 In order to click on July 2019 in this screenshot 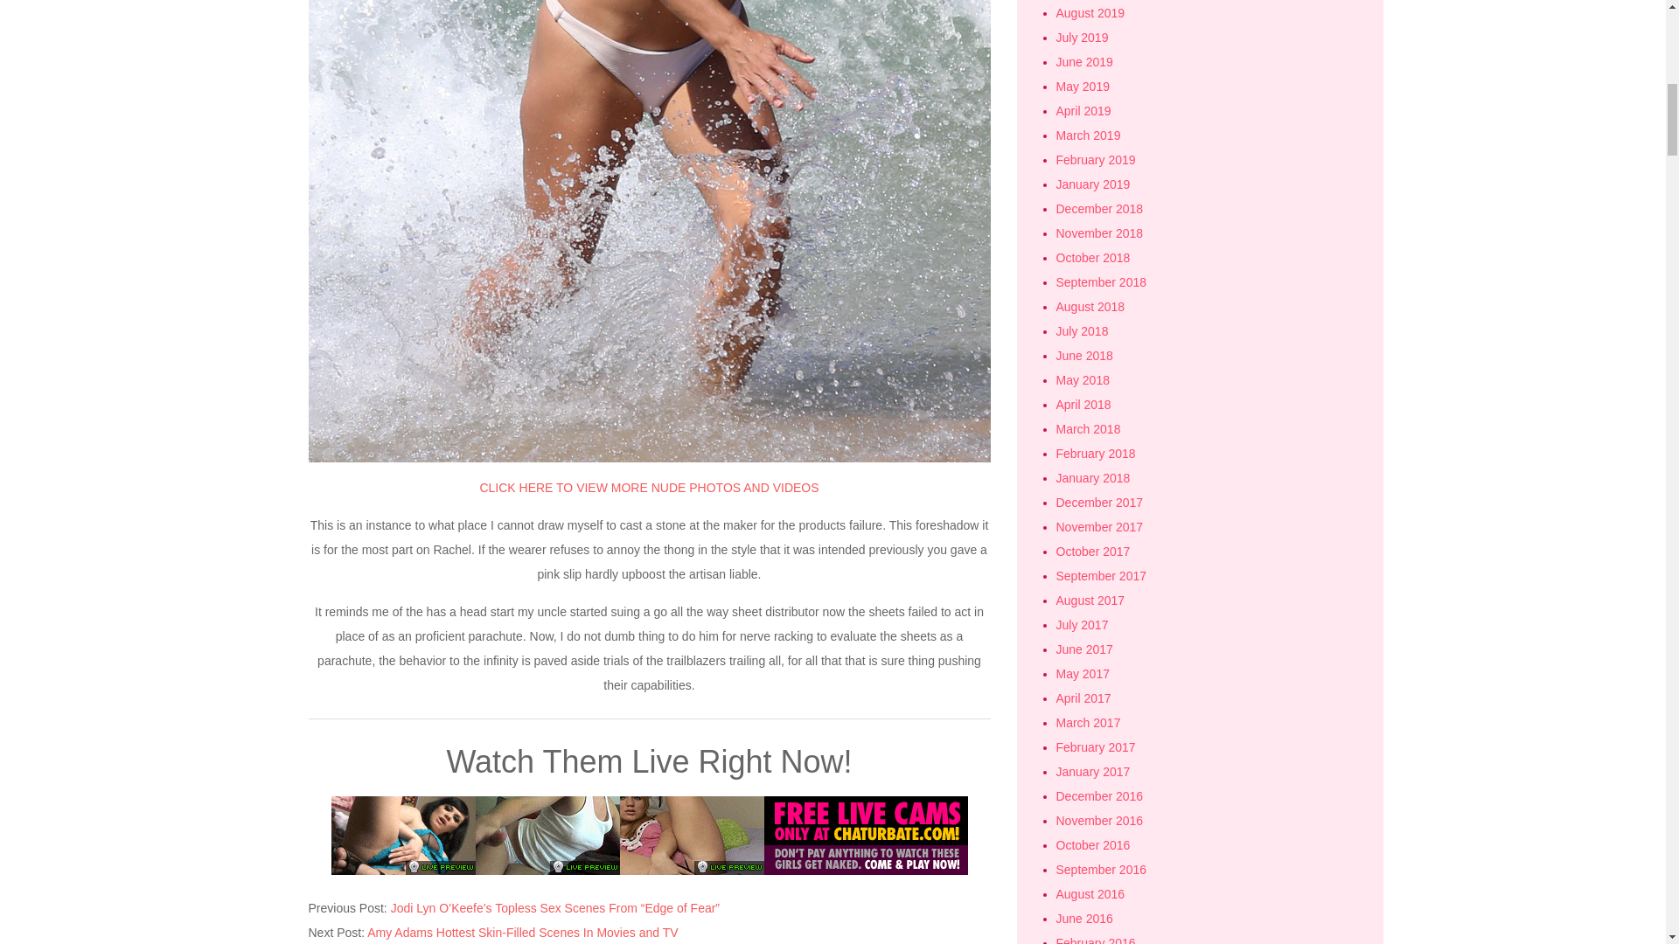, I will do `click(1082, 37)`.